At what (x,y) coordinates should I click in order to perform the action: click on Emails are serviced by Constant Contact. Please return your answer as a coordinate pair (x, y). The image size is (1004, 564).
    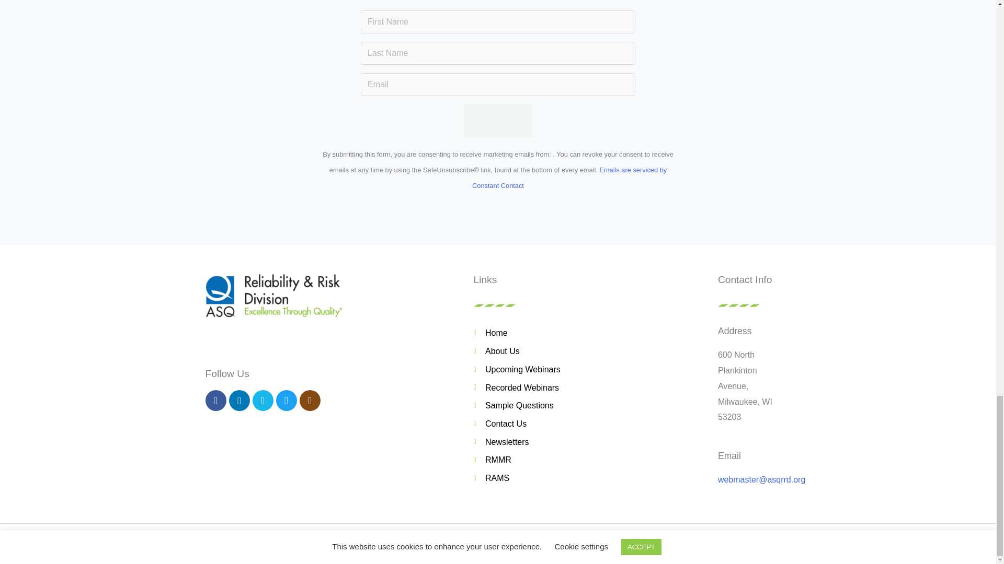
    Looking at the image, I should click on (569, 178).